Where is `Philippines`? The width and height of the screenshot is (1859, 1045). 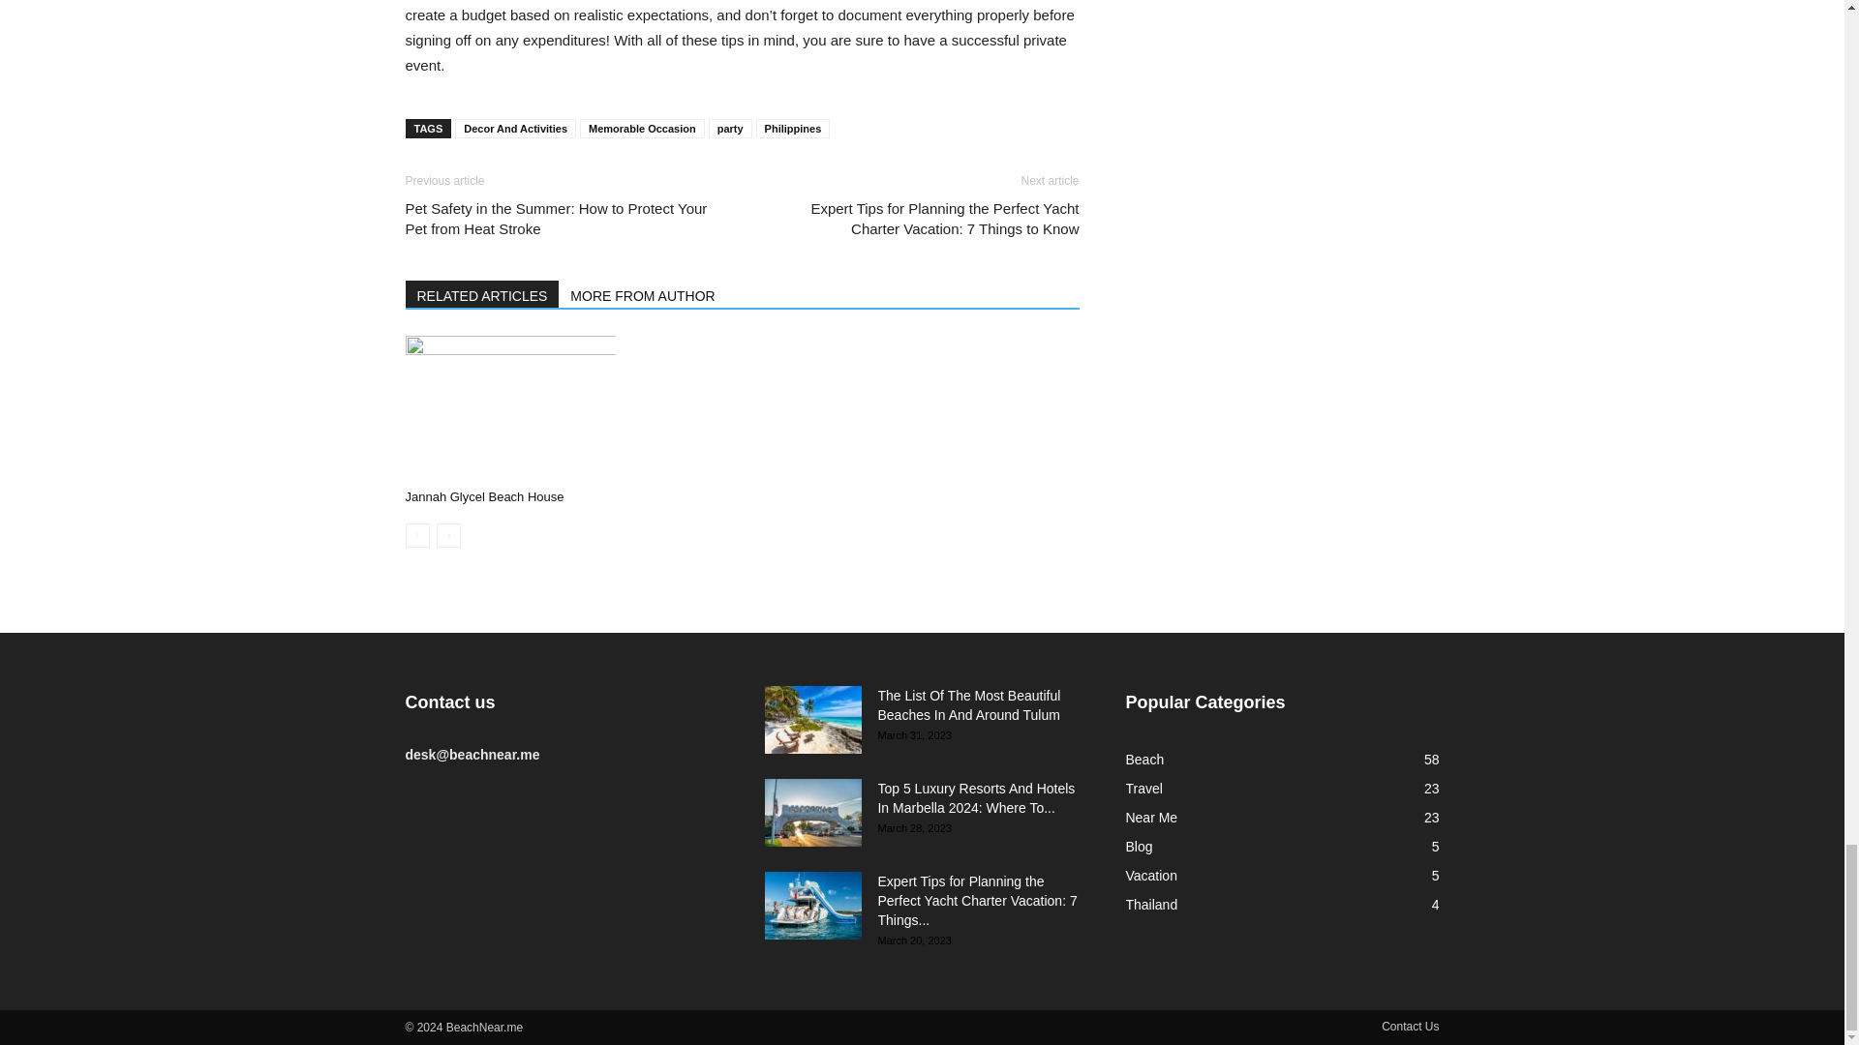 Philippines is located at coordinates (794, 128).